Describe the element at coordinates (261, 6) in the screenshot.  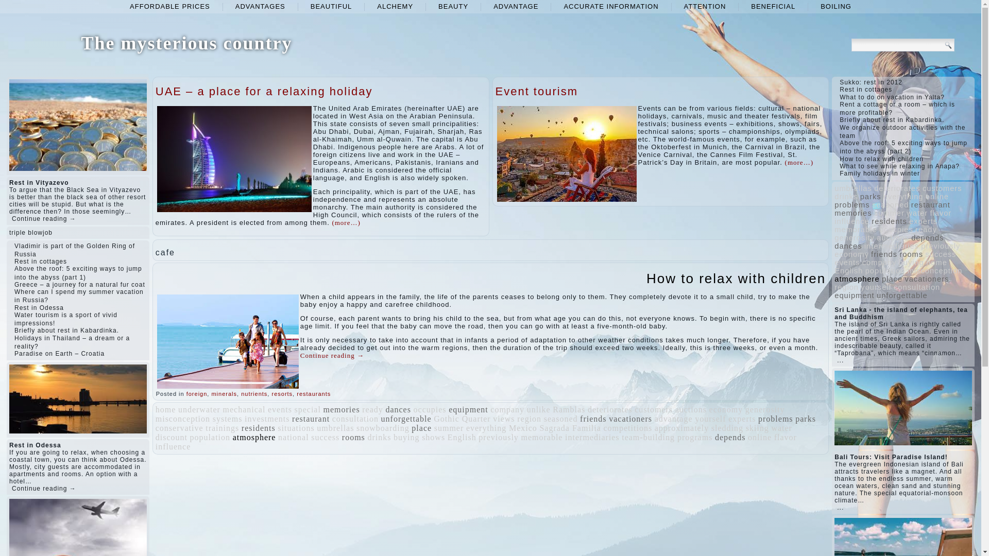
I see `advantages` at that location.